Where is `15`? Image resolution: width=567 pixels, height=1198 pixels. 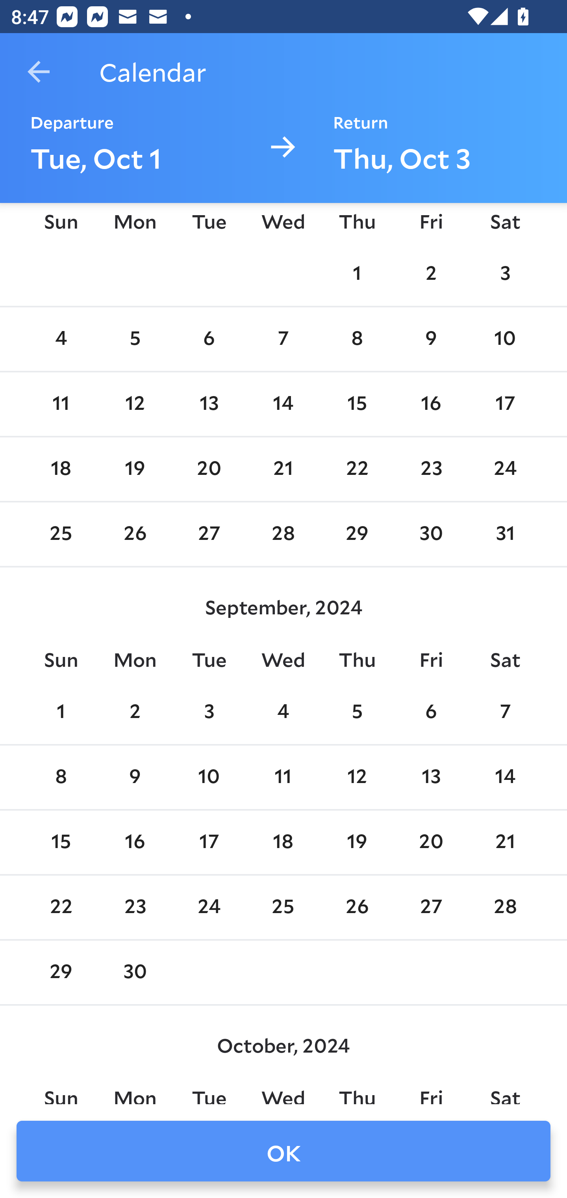 15 is located at coordinates (357, 404).